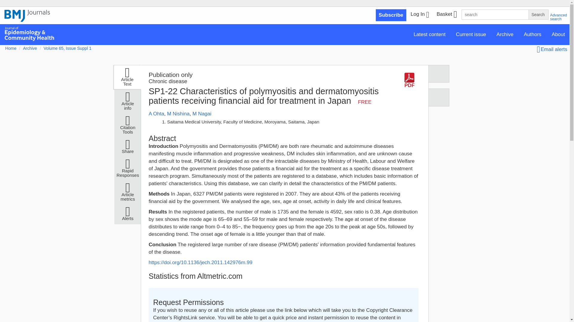 Image resolution: width=574 pixels, height=322 pixels. Describe the element at coordinates (429, 35) in the screenshot. I see `Latest content` at that location.